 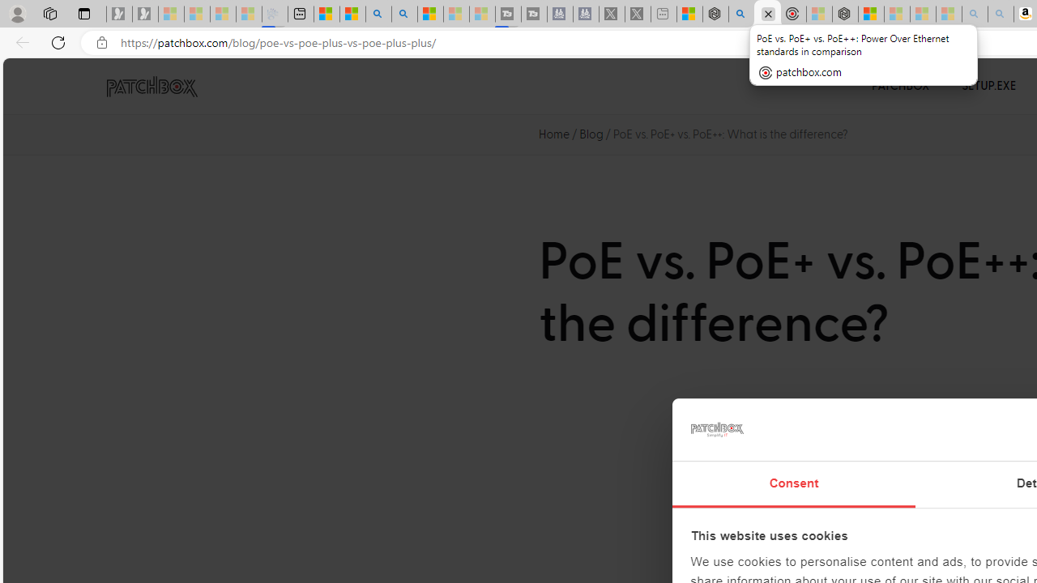 What do you see at coordinates (988, 86) in the screenshot?
I see `SETUP.EXE` at bounding box center [988, 86].